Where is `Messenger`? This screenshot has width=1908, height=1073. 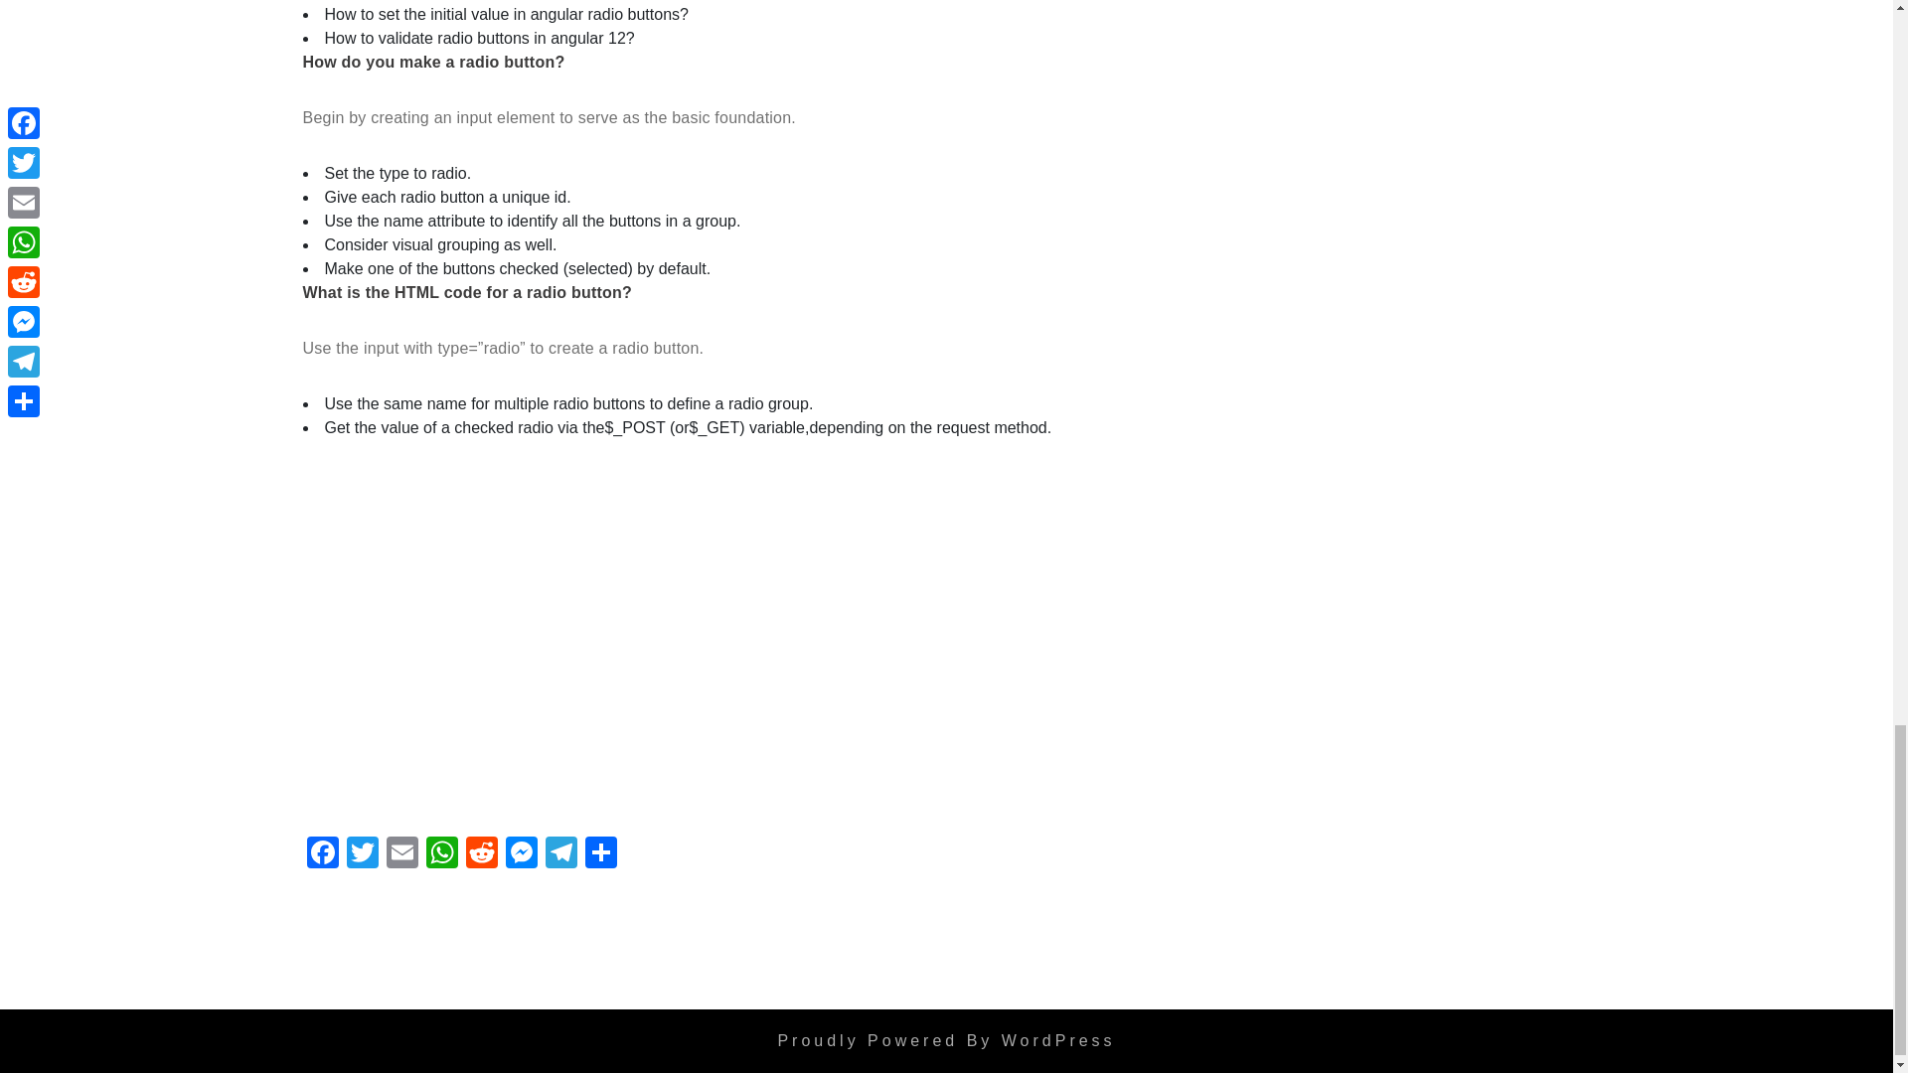
Messenger is located at coordinates (520, 855).